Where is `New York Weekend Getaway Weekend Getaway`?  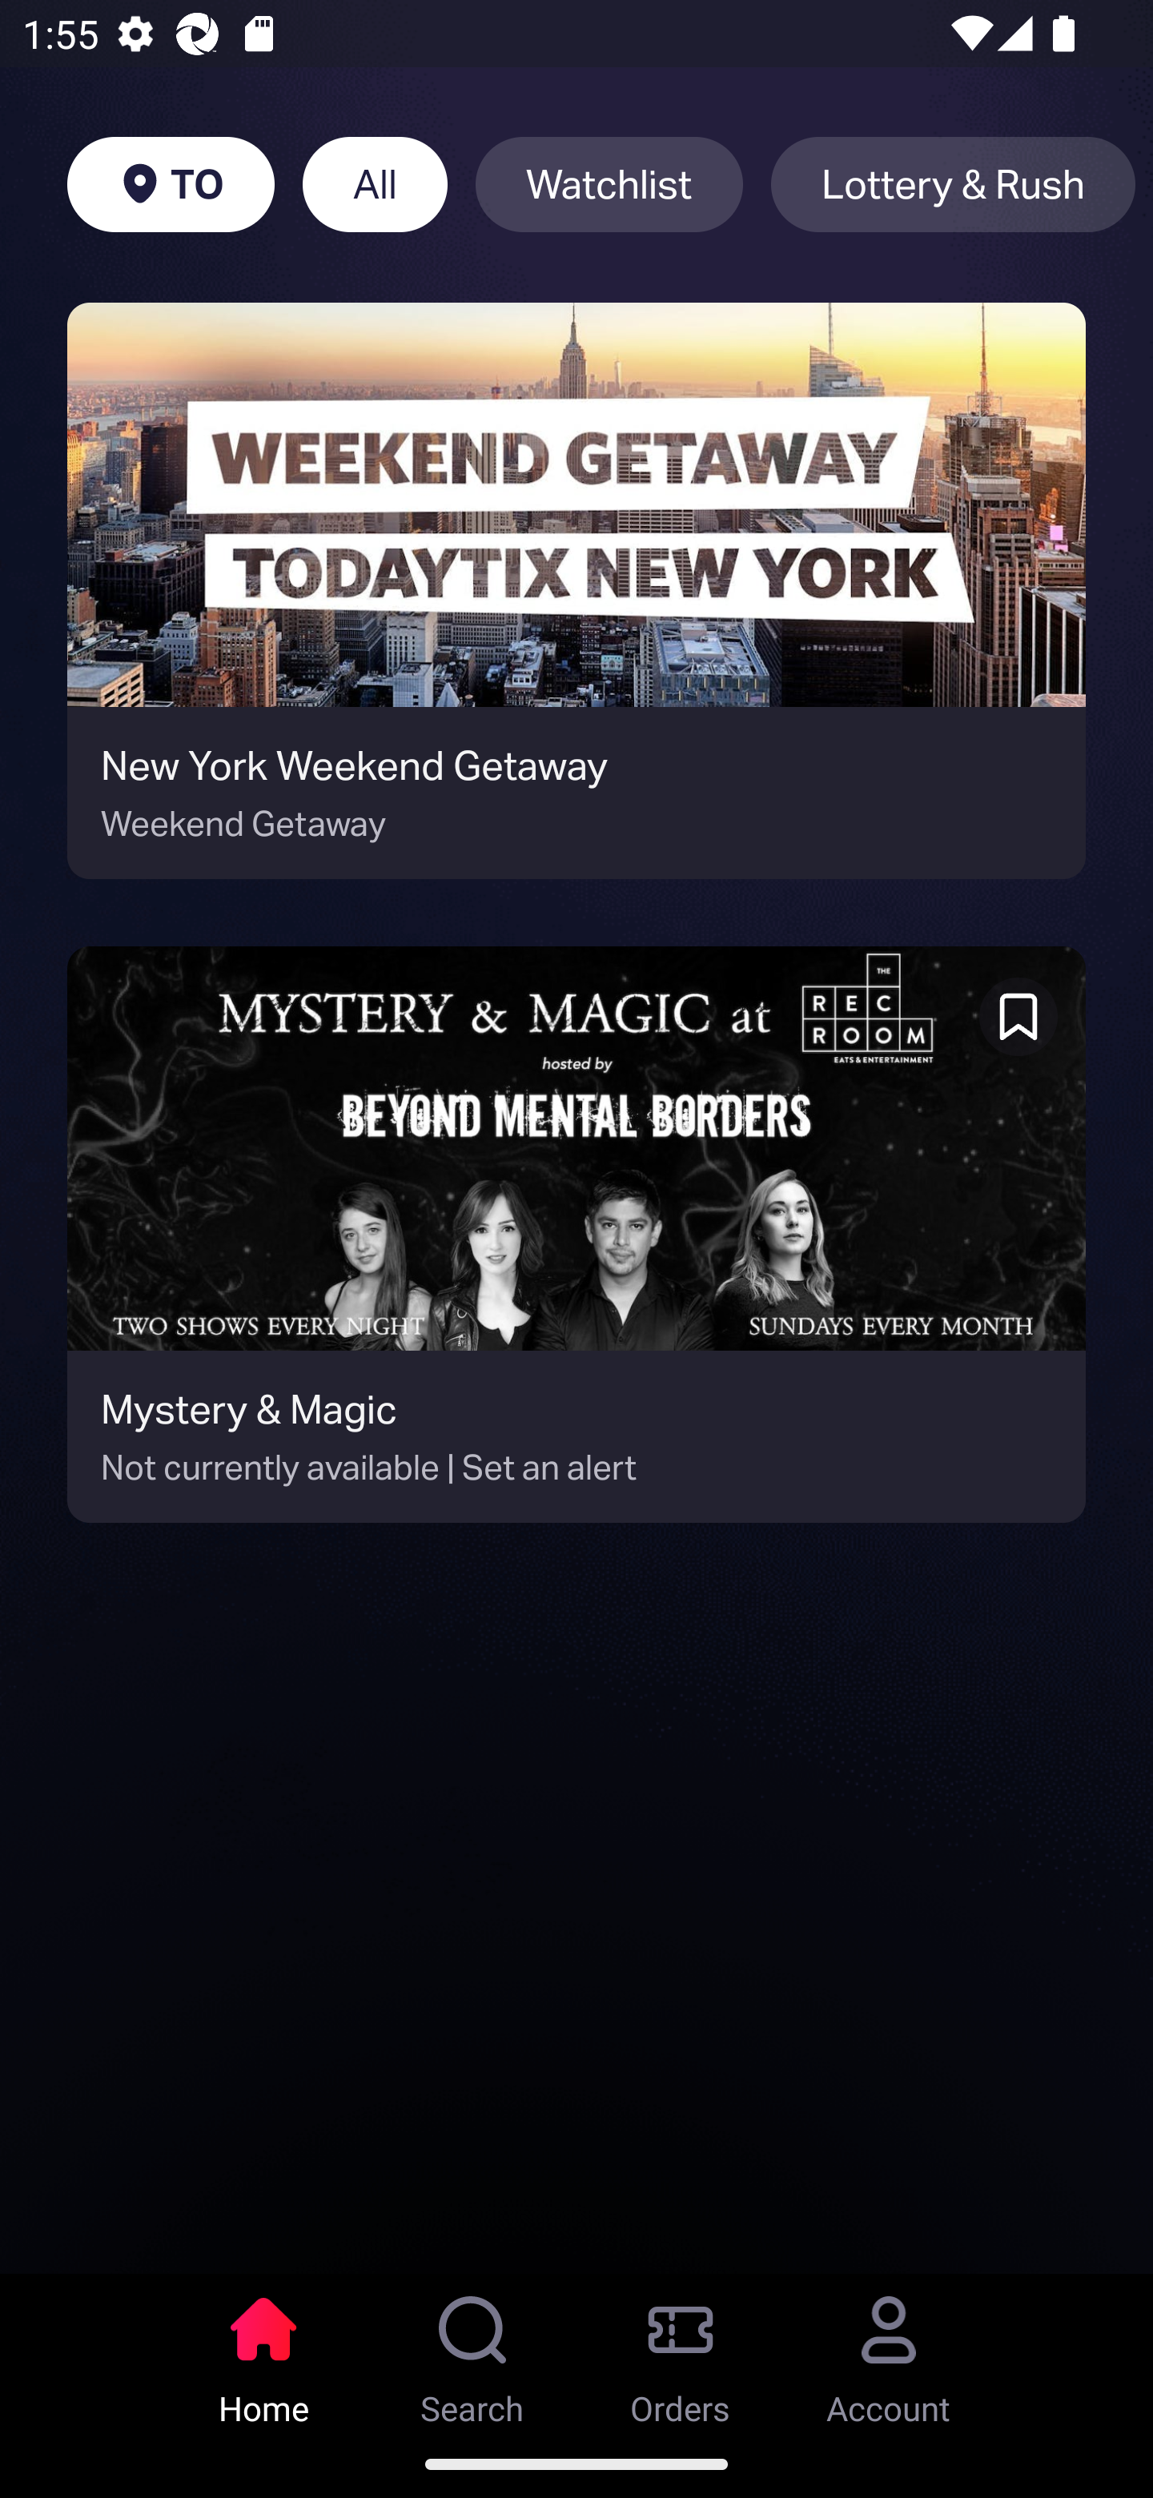 New York Weekend Getaway Weekend Getaway is located at coordinates (576, 591).